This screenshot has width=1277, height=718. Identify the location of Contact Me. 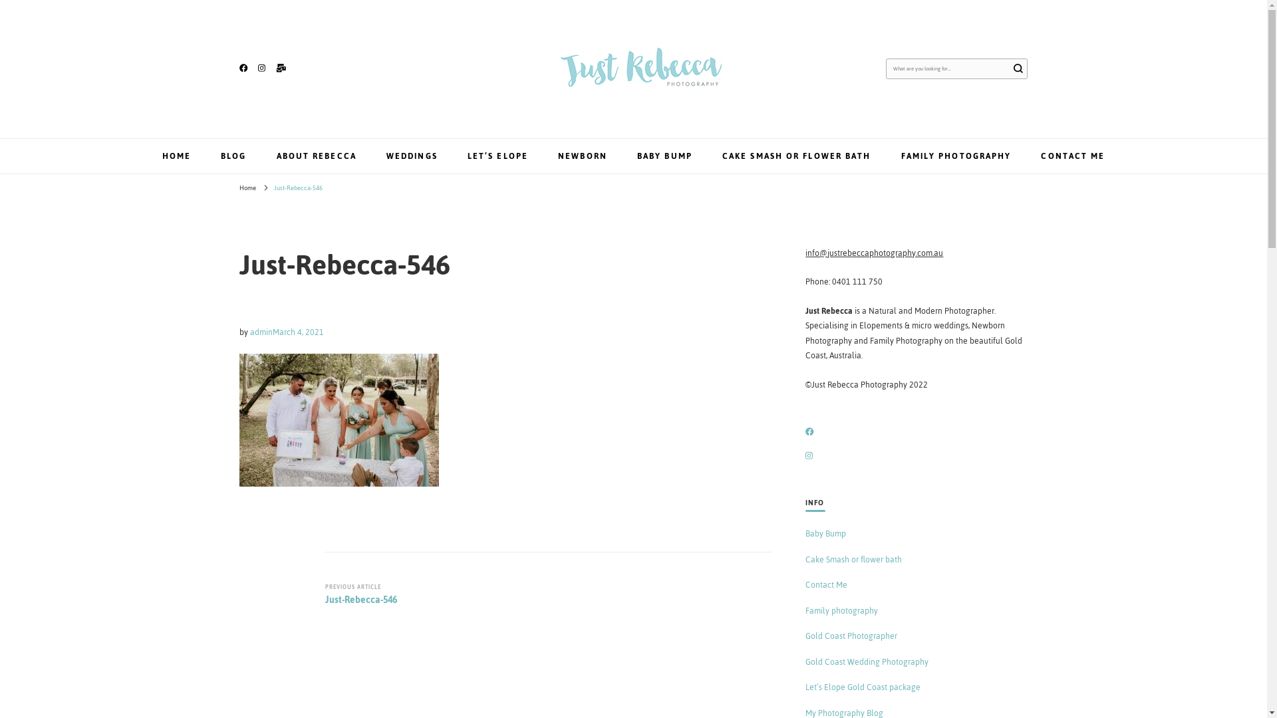
(826, 585).